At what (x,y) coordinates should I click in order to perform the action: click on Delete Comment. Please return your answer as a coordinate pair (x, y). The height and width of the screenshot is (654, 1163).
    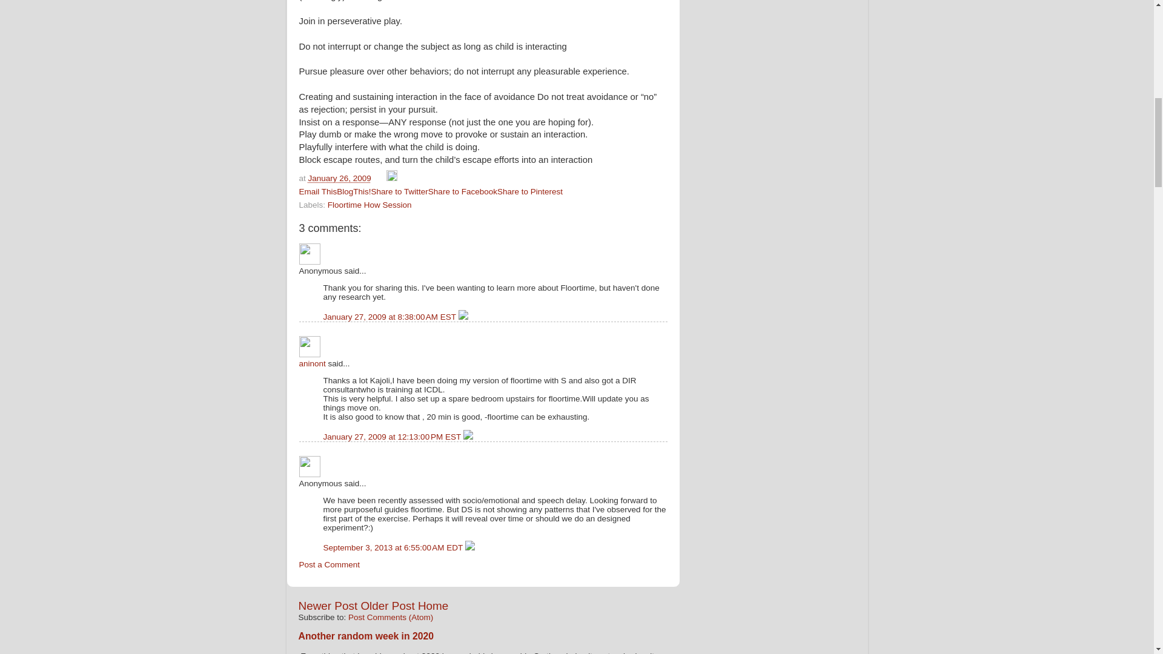
    Looking at the image, I should click on (468, 437).